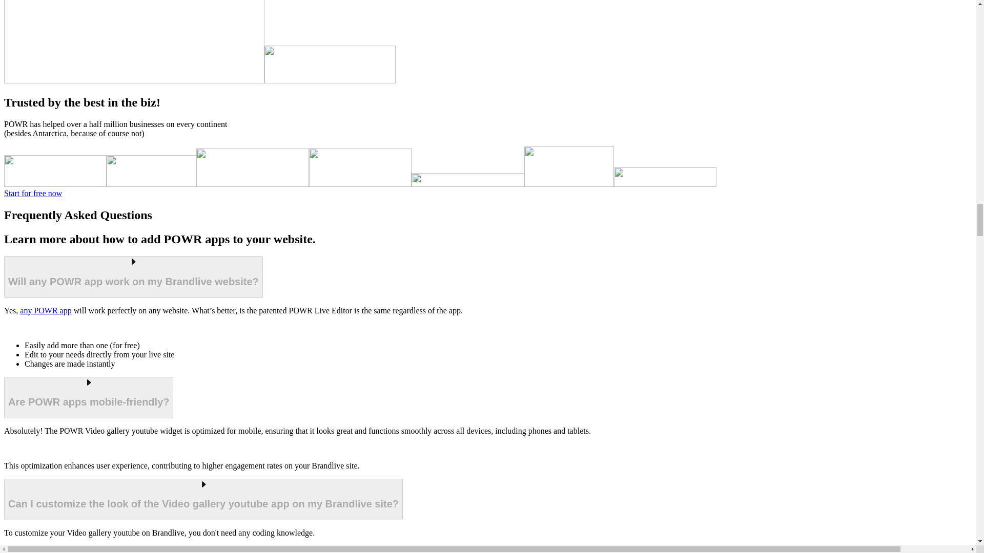 The width and height of the screenshot is (984, 553). What do you see at coordinates (133, 276) in the screenshot?
I see `Will any POWR app work on my Brandlive website?` at bounding box center [133, 276].